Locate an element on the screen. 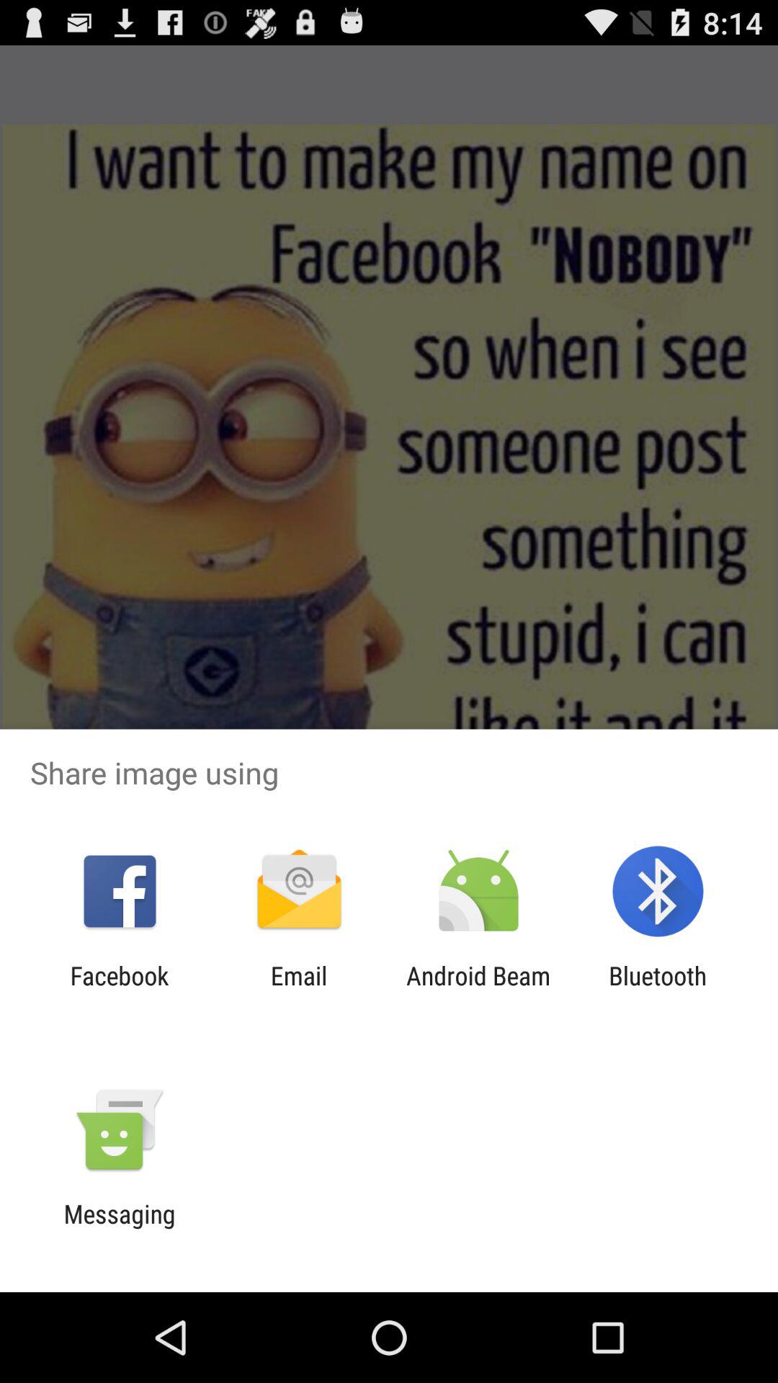 The image size is (778, 1383). swipe until email is located at coordinates (298, 990).